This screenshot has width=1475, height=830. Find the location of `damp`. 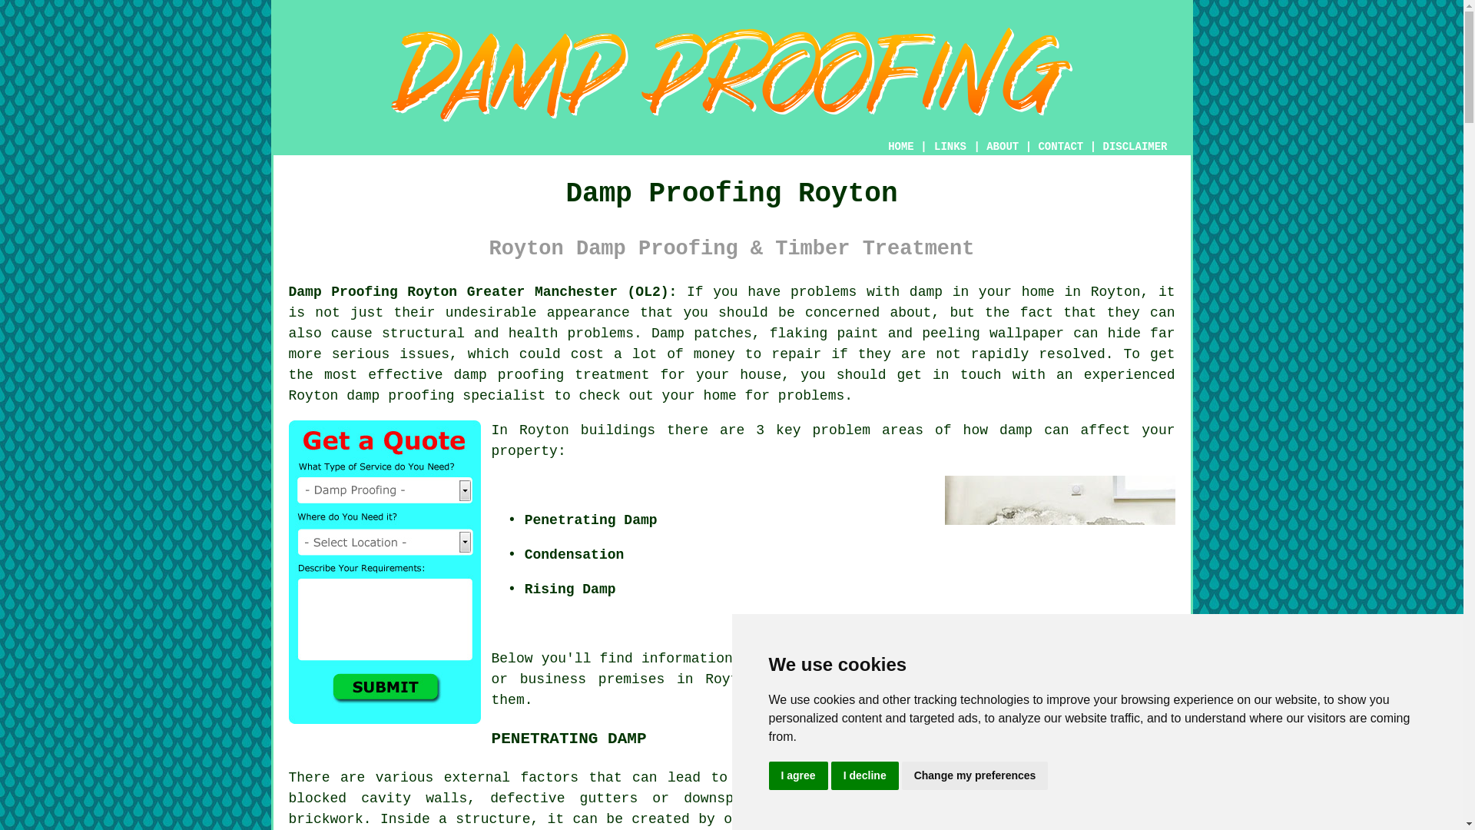

damp is located at coordinates (1016, 430).